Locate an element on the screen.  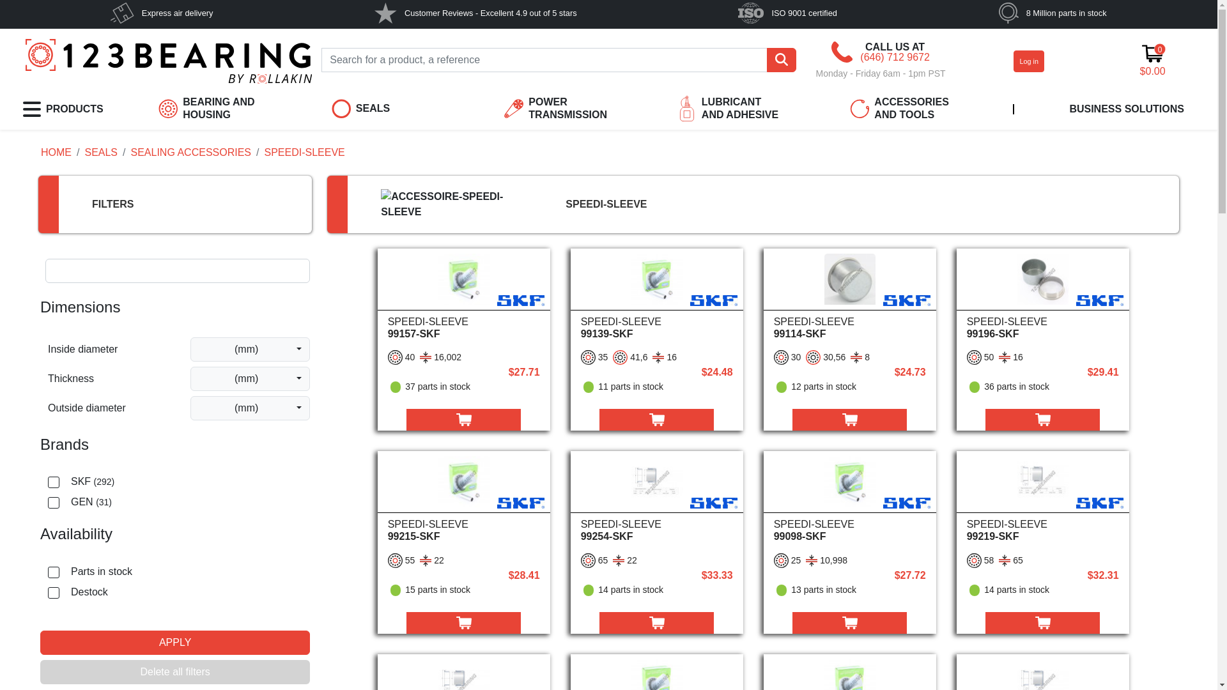
SPEEDI-SLEEVE
99196-SKF
50
16
$29.41
  36 parts in stock is located at coordinates (1043, 326).